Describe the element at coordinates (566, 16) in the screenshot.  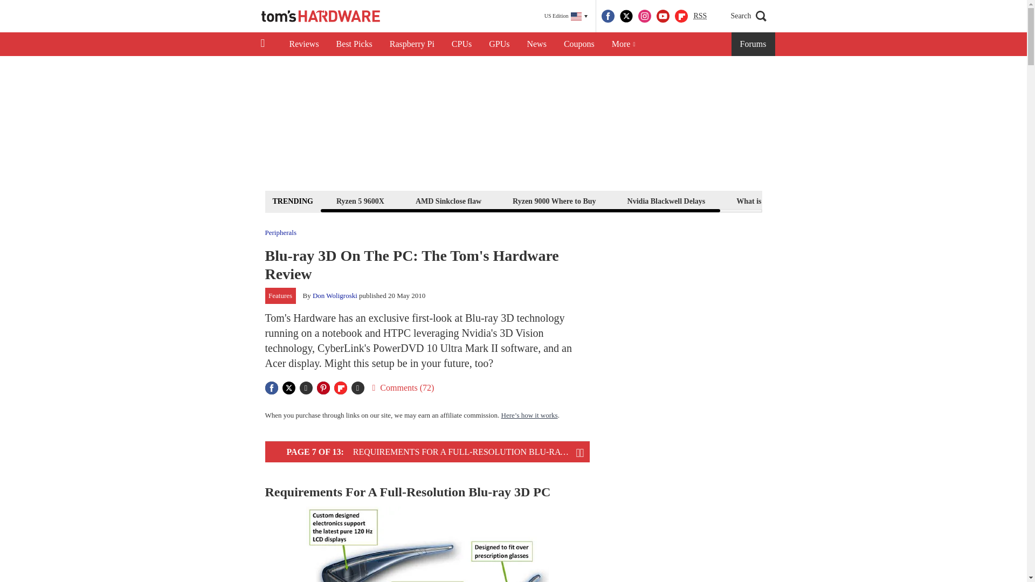
I see `US Edition` at that location.